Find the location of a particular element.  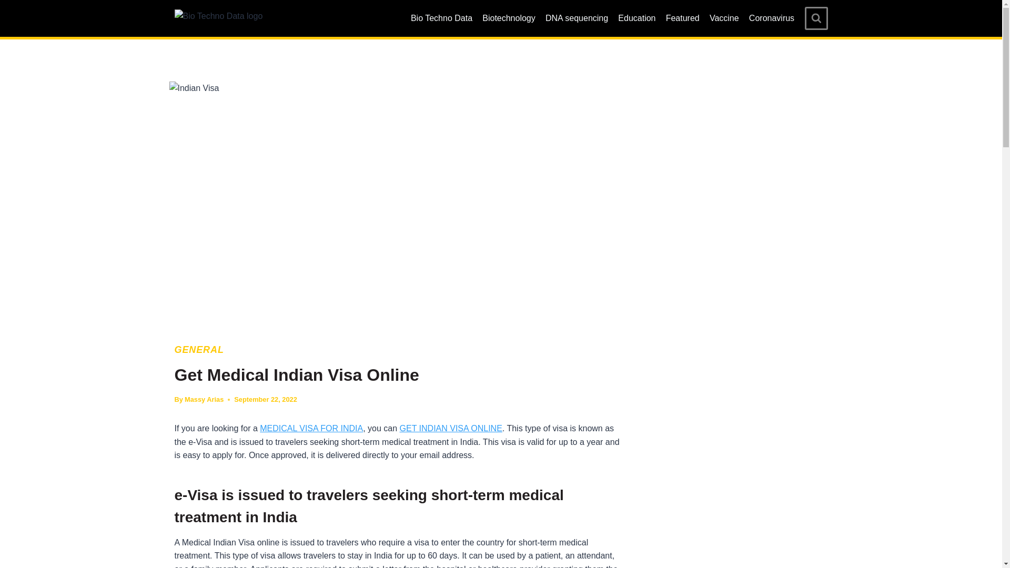

Biotechnology is located at coordinates (509, 18).